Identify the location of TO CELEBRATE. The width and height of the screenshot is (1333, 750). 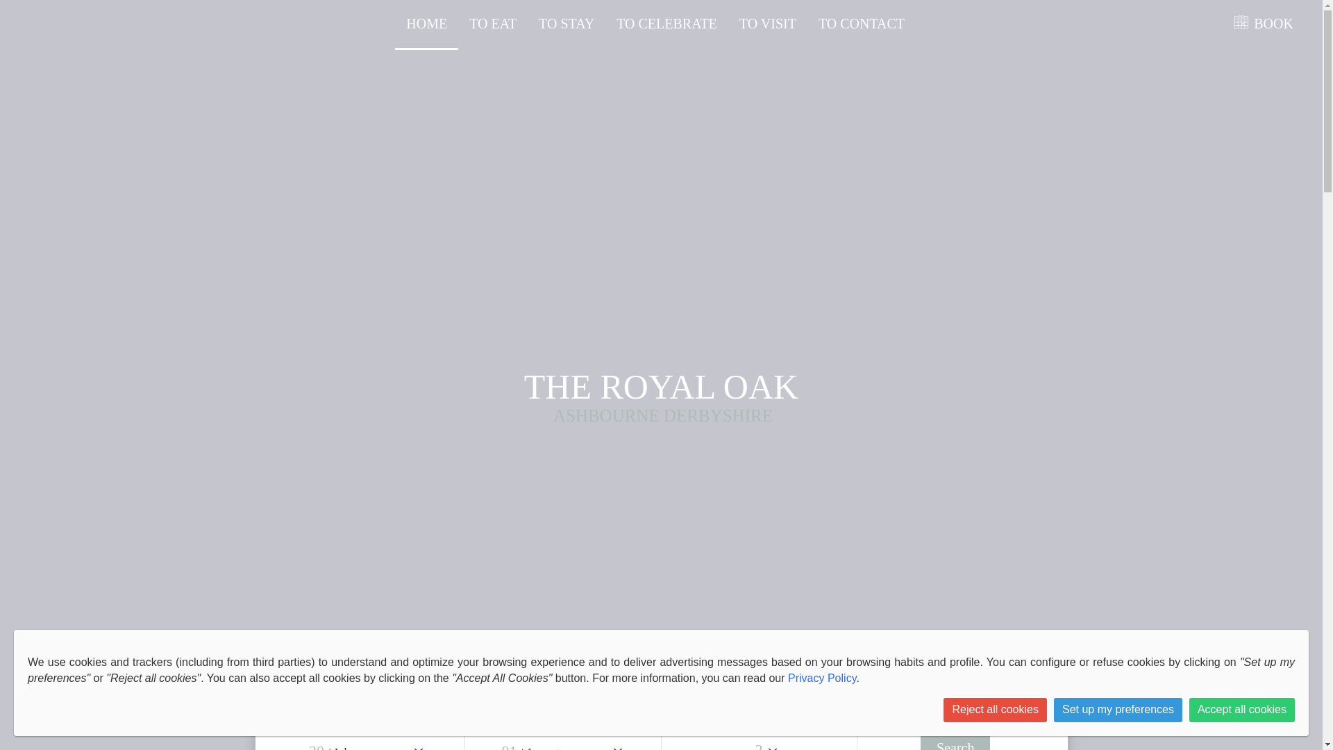
(666, 22).